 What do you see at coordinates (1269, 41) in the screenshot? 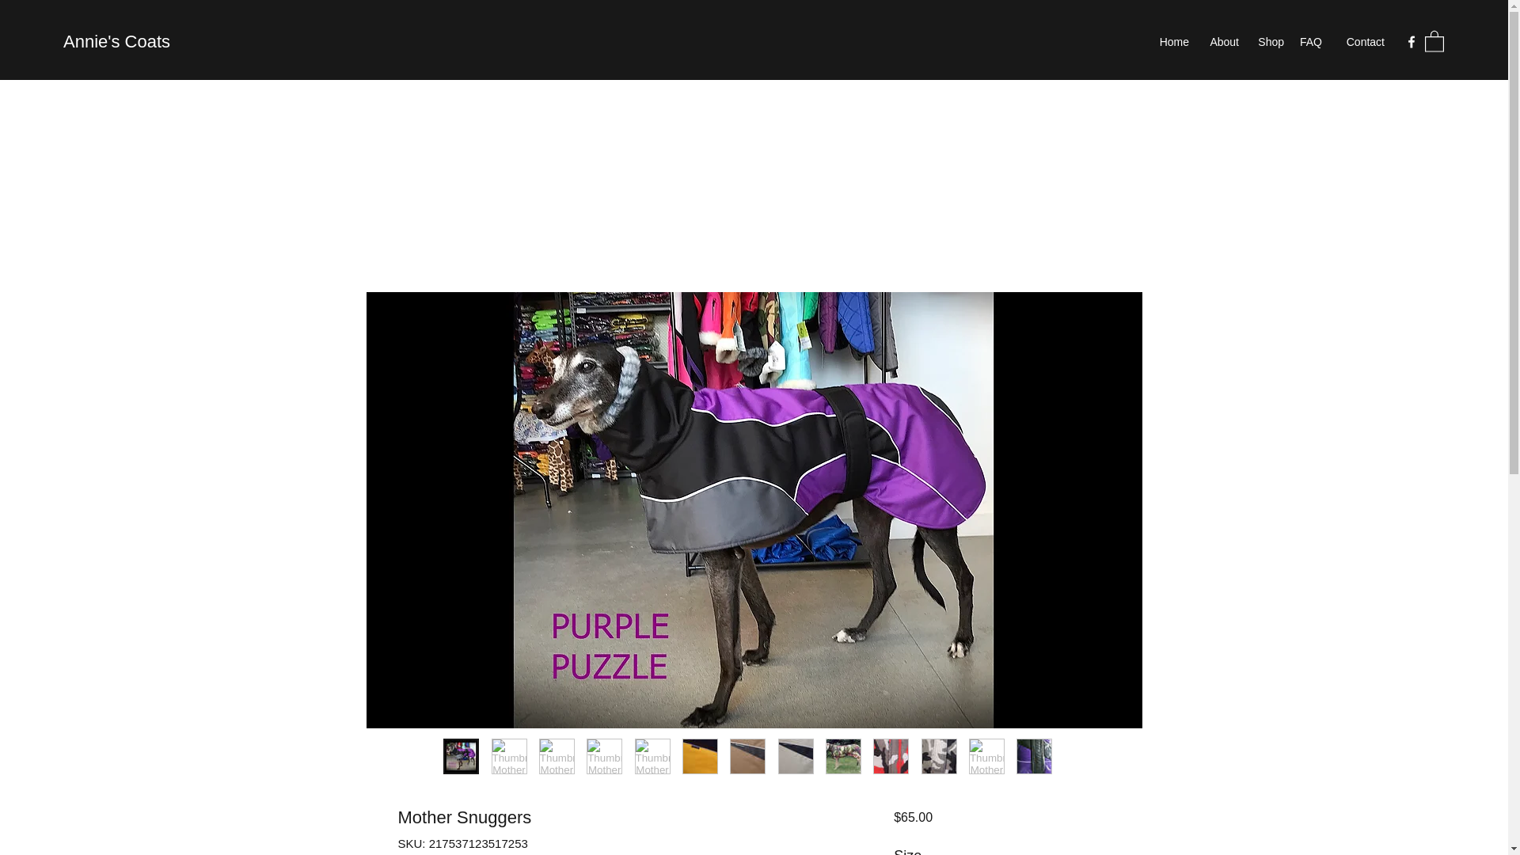
I see `Shop` at bounding box center [1269, 41].